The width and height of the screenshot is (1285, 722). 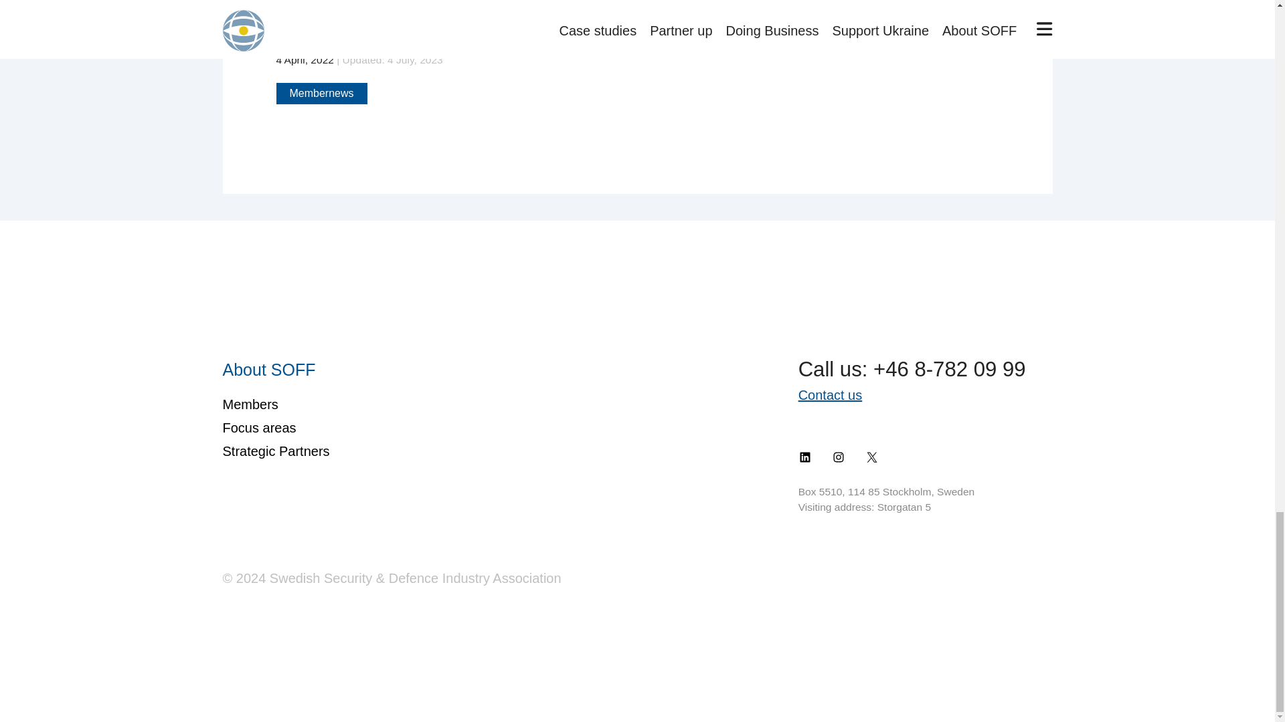 What do you see at coordinates (871, 457) in the screenshot?
I see `X` at bounding box center [871, 457].